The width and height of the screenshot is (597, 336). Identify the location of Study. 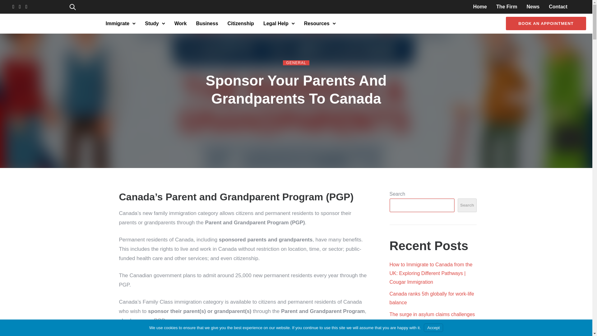
(152, 23).